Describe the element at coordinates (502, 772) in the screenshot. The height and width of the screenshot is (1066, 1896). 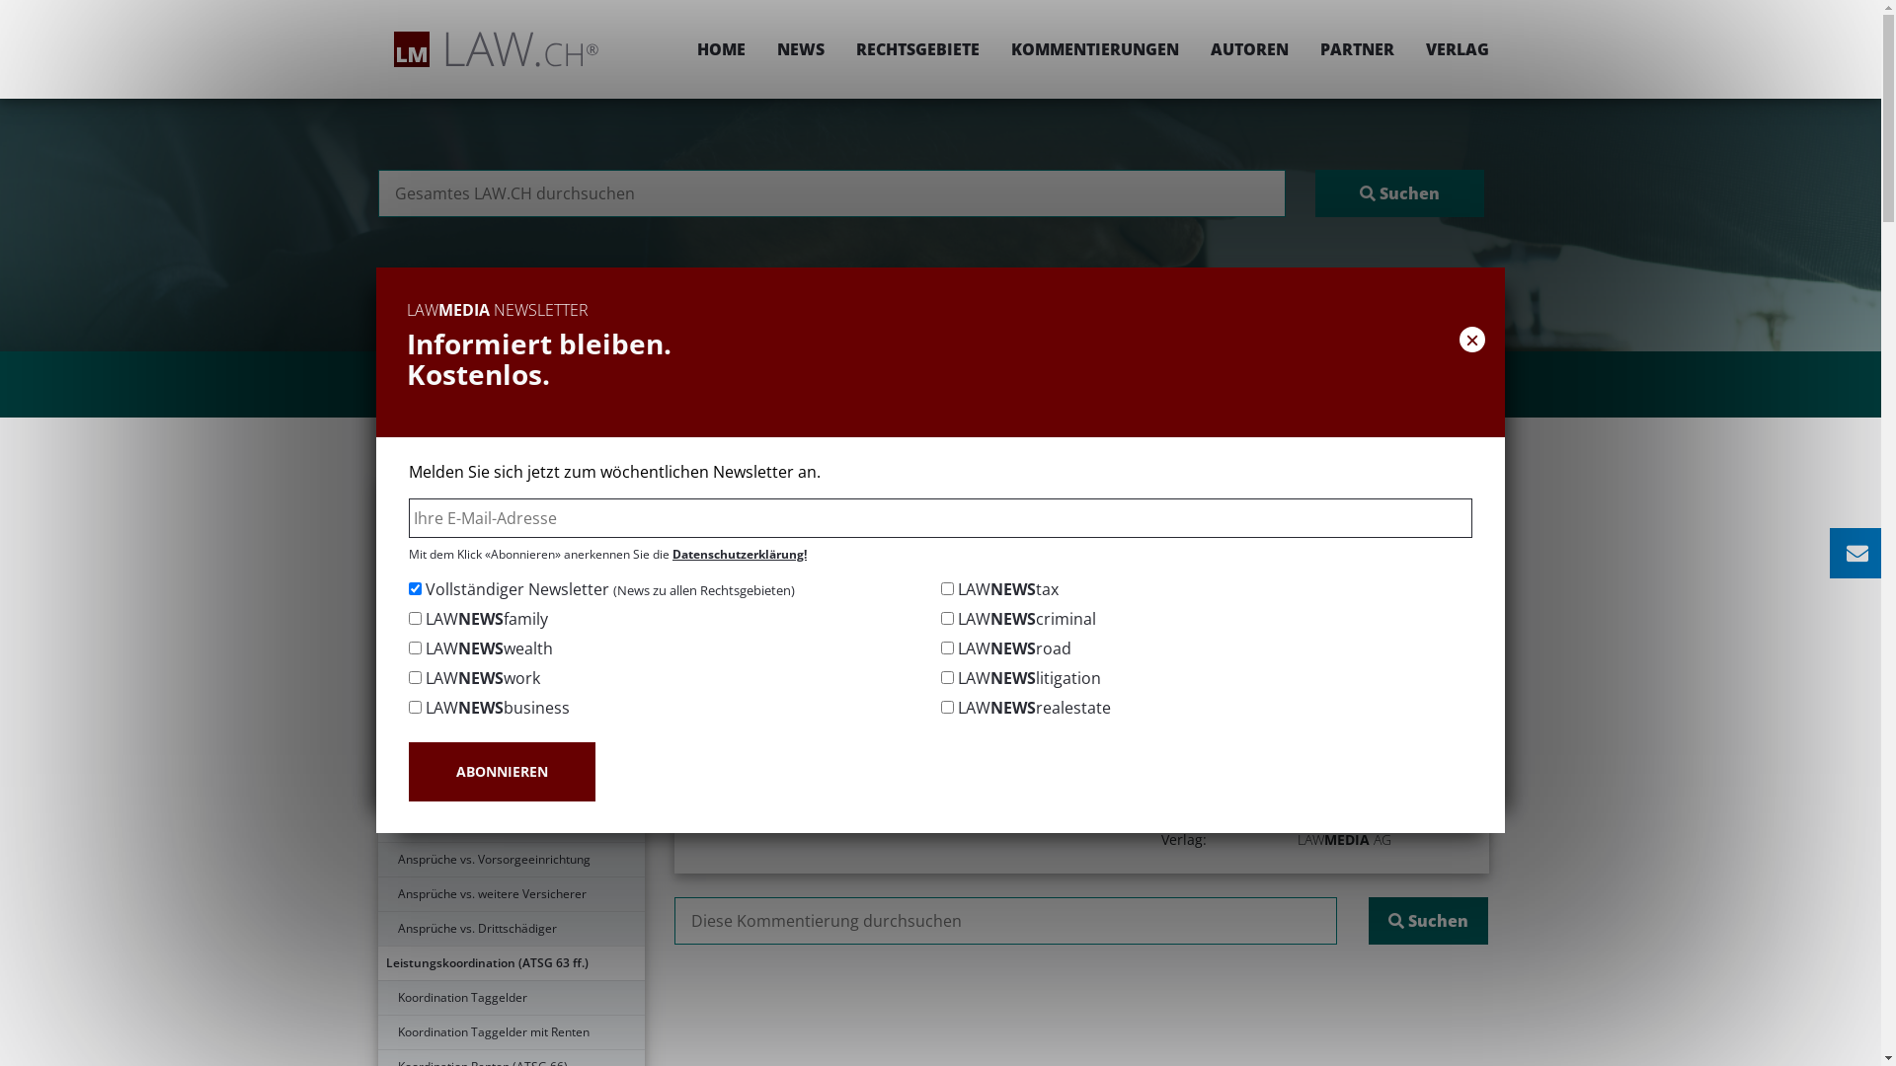
I see `ABONNIEREN` at that location.